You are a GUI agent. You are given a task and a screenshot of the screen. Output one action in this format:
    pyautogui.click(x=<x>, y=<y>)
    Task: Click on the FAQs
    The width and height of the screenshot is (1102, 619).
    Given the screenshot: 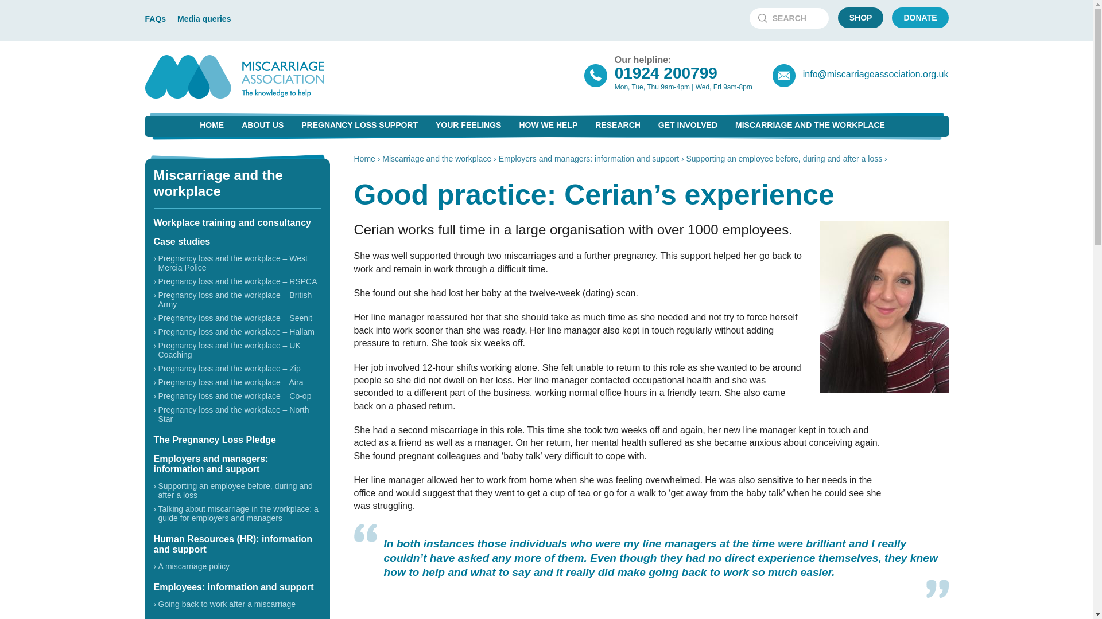 What is the action you would take?
    pyautogui.click(x=155, y=18)
    